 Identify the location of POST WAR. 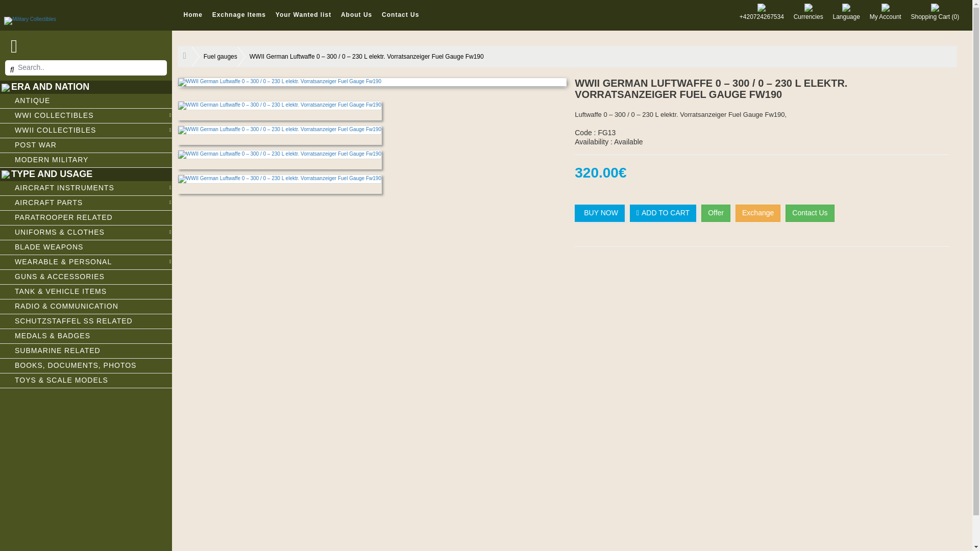
(86, 146).